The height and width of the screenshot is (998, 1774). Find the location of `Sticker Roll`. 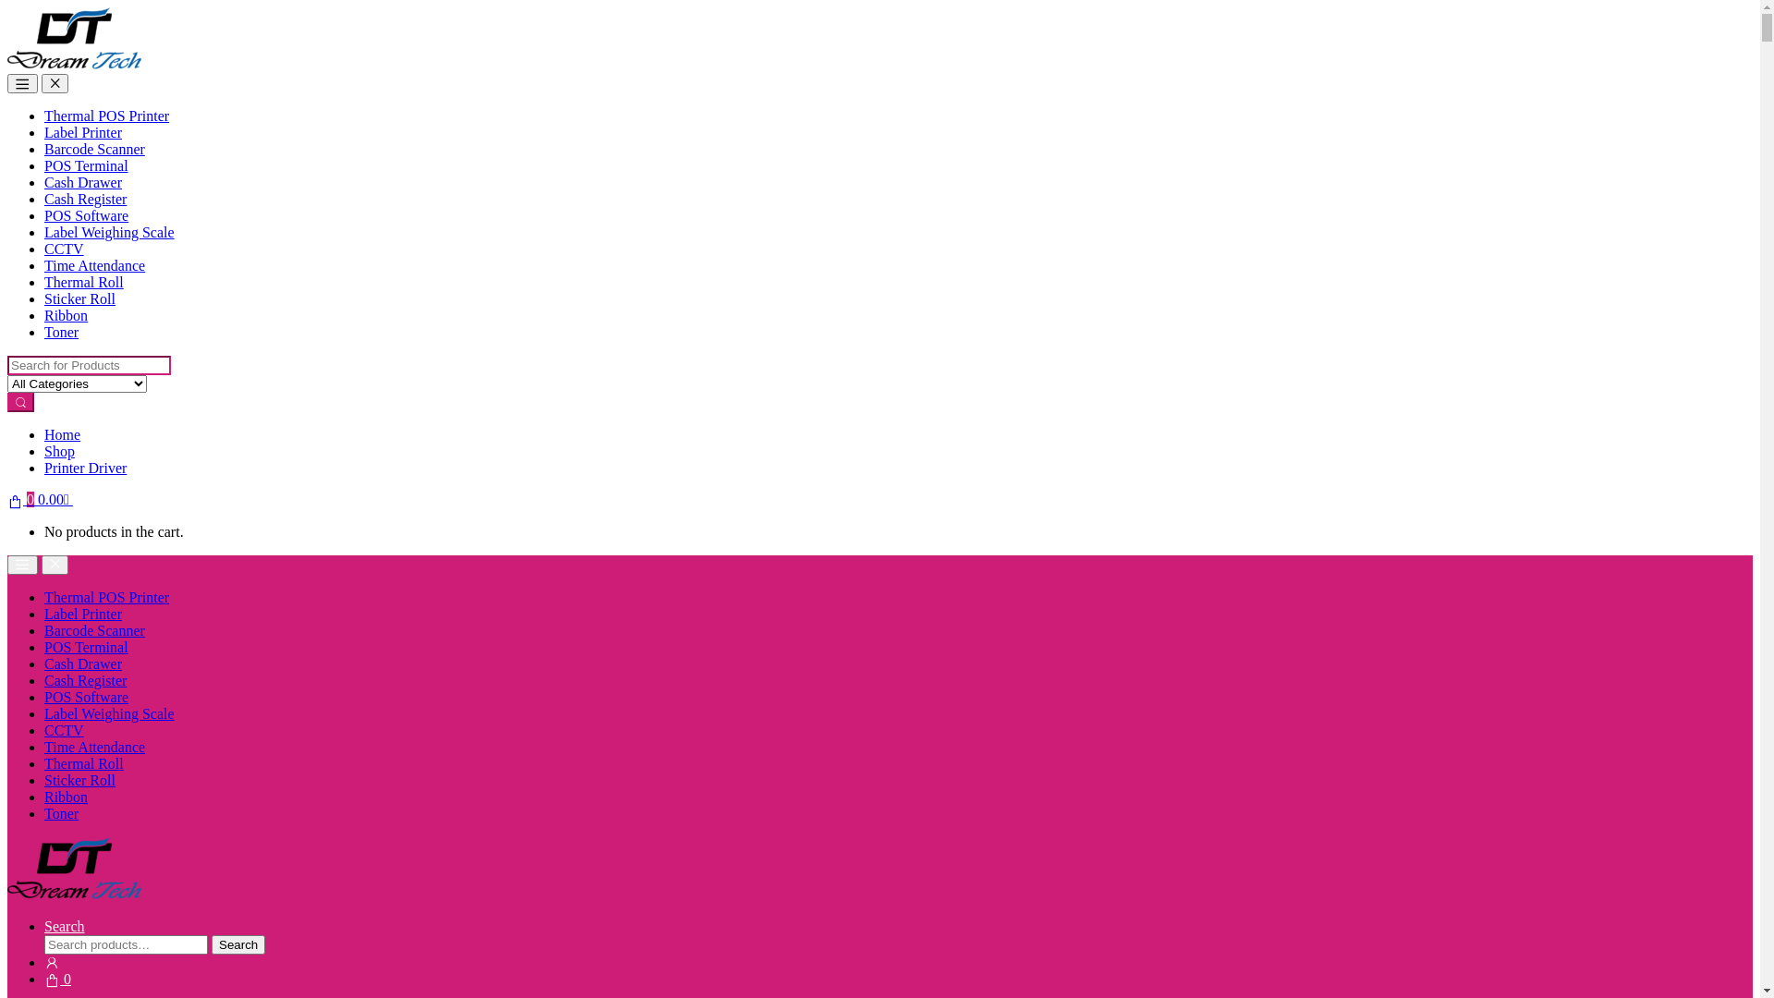

Sticker Roll is located at coordinates (79, 780).